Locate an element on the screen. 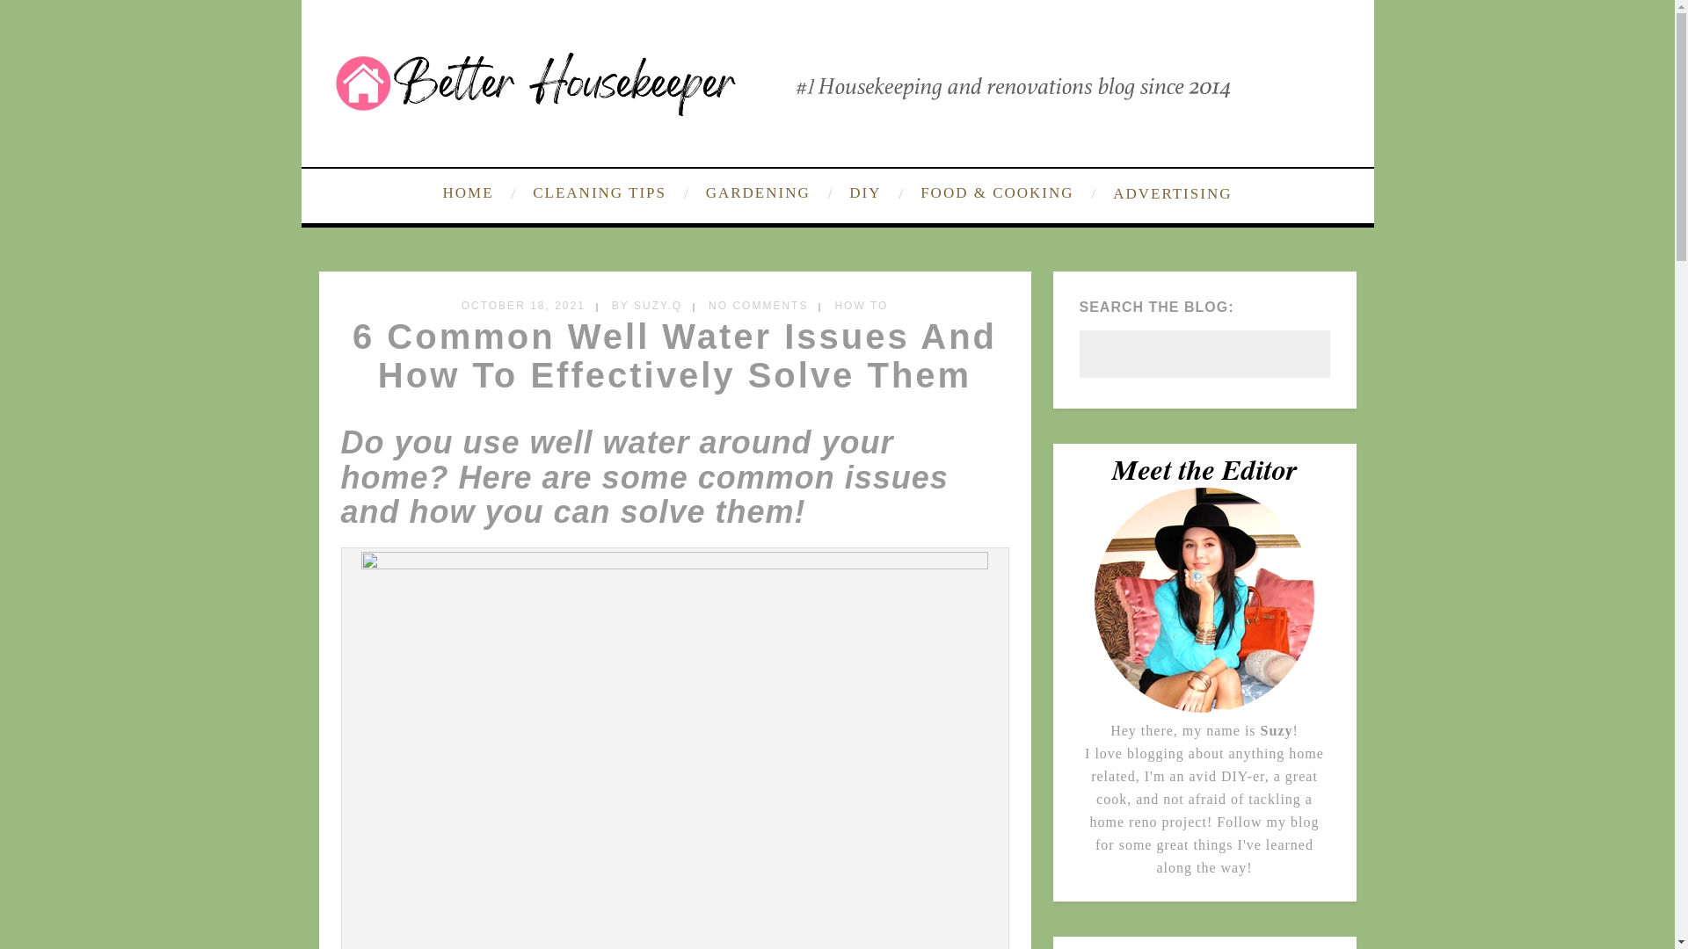 This screenshot has height=949, width=1688. HOME is located at coordinates (481, 193).